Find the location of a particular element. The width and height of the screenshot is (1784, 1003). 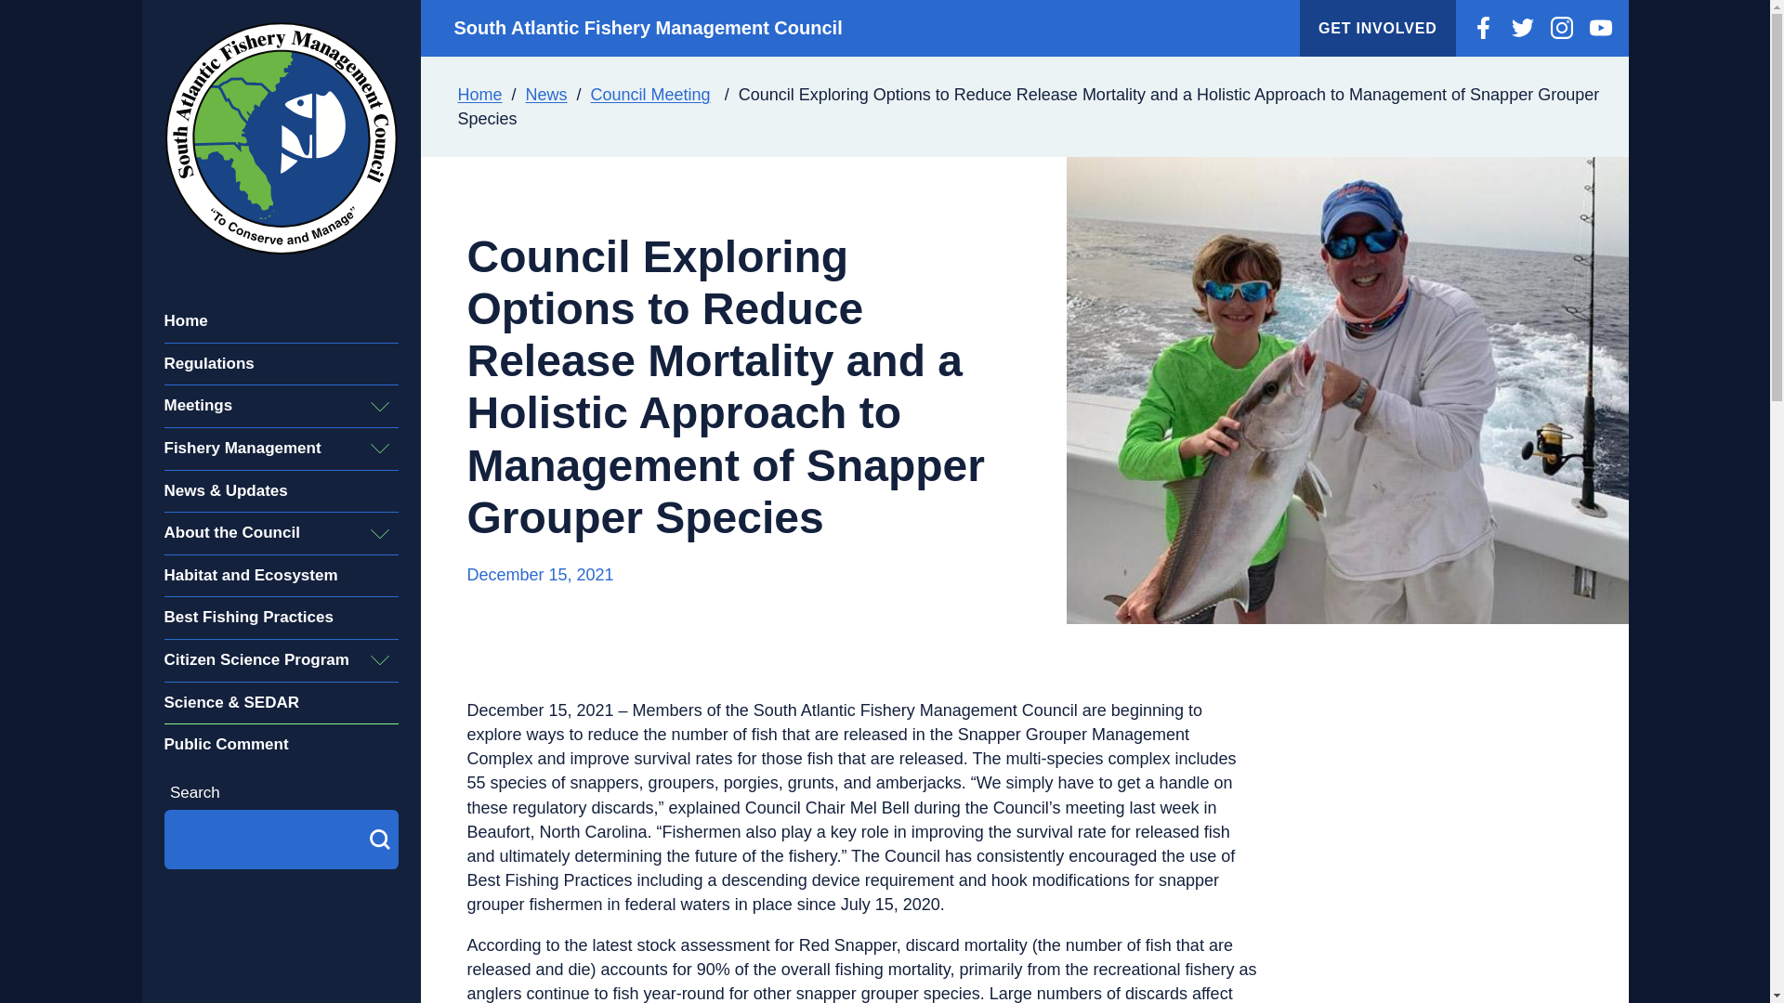

Fishery Management is located at coordinates (262, 449).